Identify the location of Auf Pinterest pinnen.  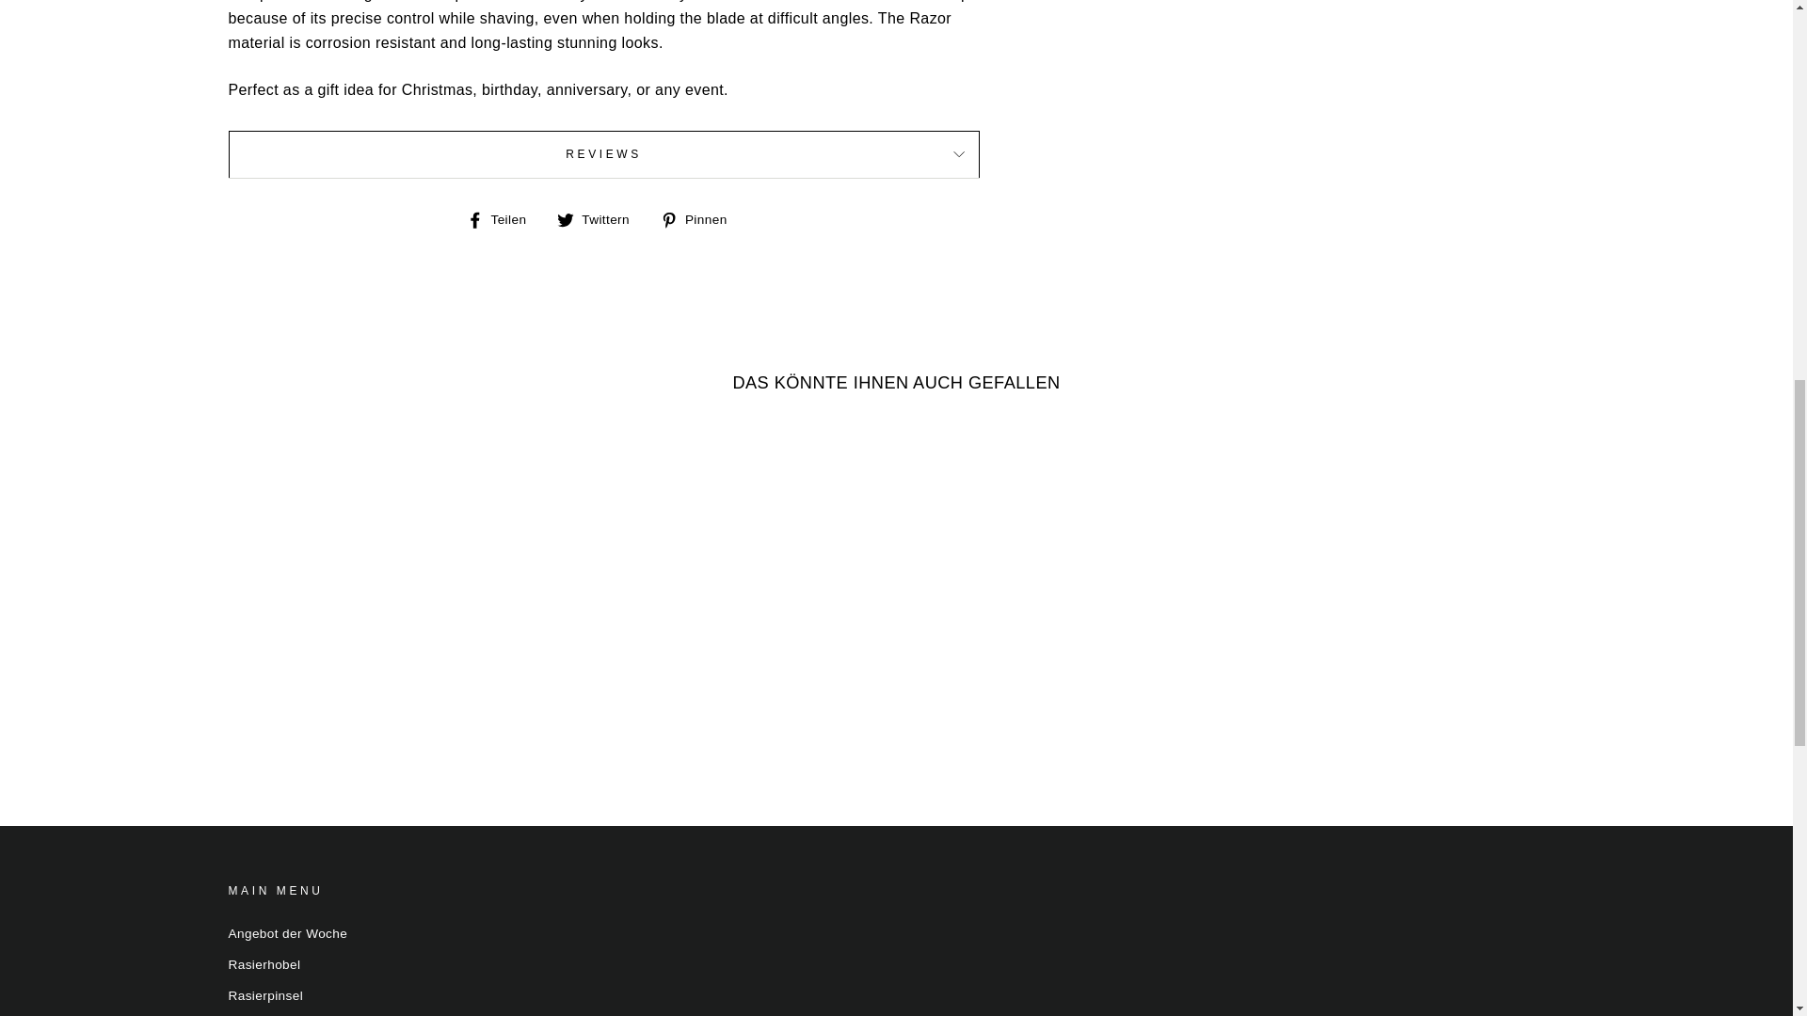
(700, 219).